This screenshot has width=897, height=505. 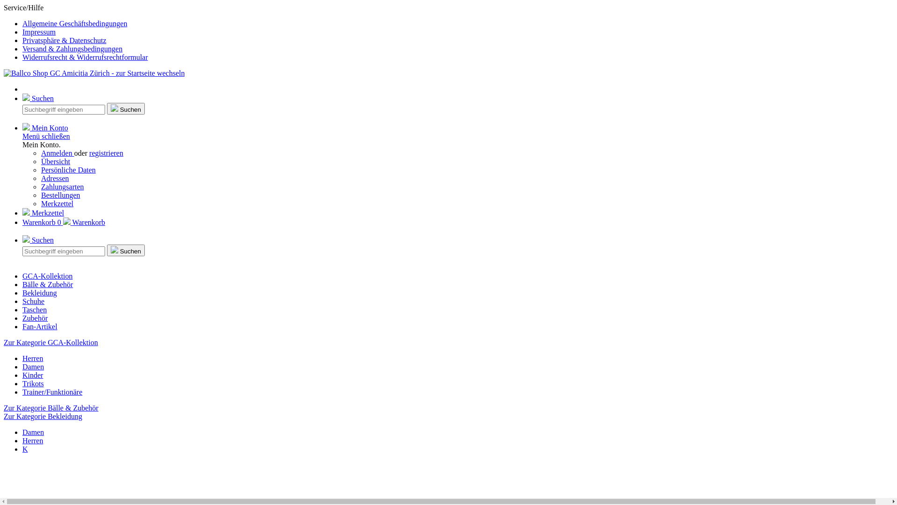 What do you see at coordinates (58, 153) in the screenshot?
I see `Anmelden` at bounding box center [58, 153].